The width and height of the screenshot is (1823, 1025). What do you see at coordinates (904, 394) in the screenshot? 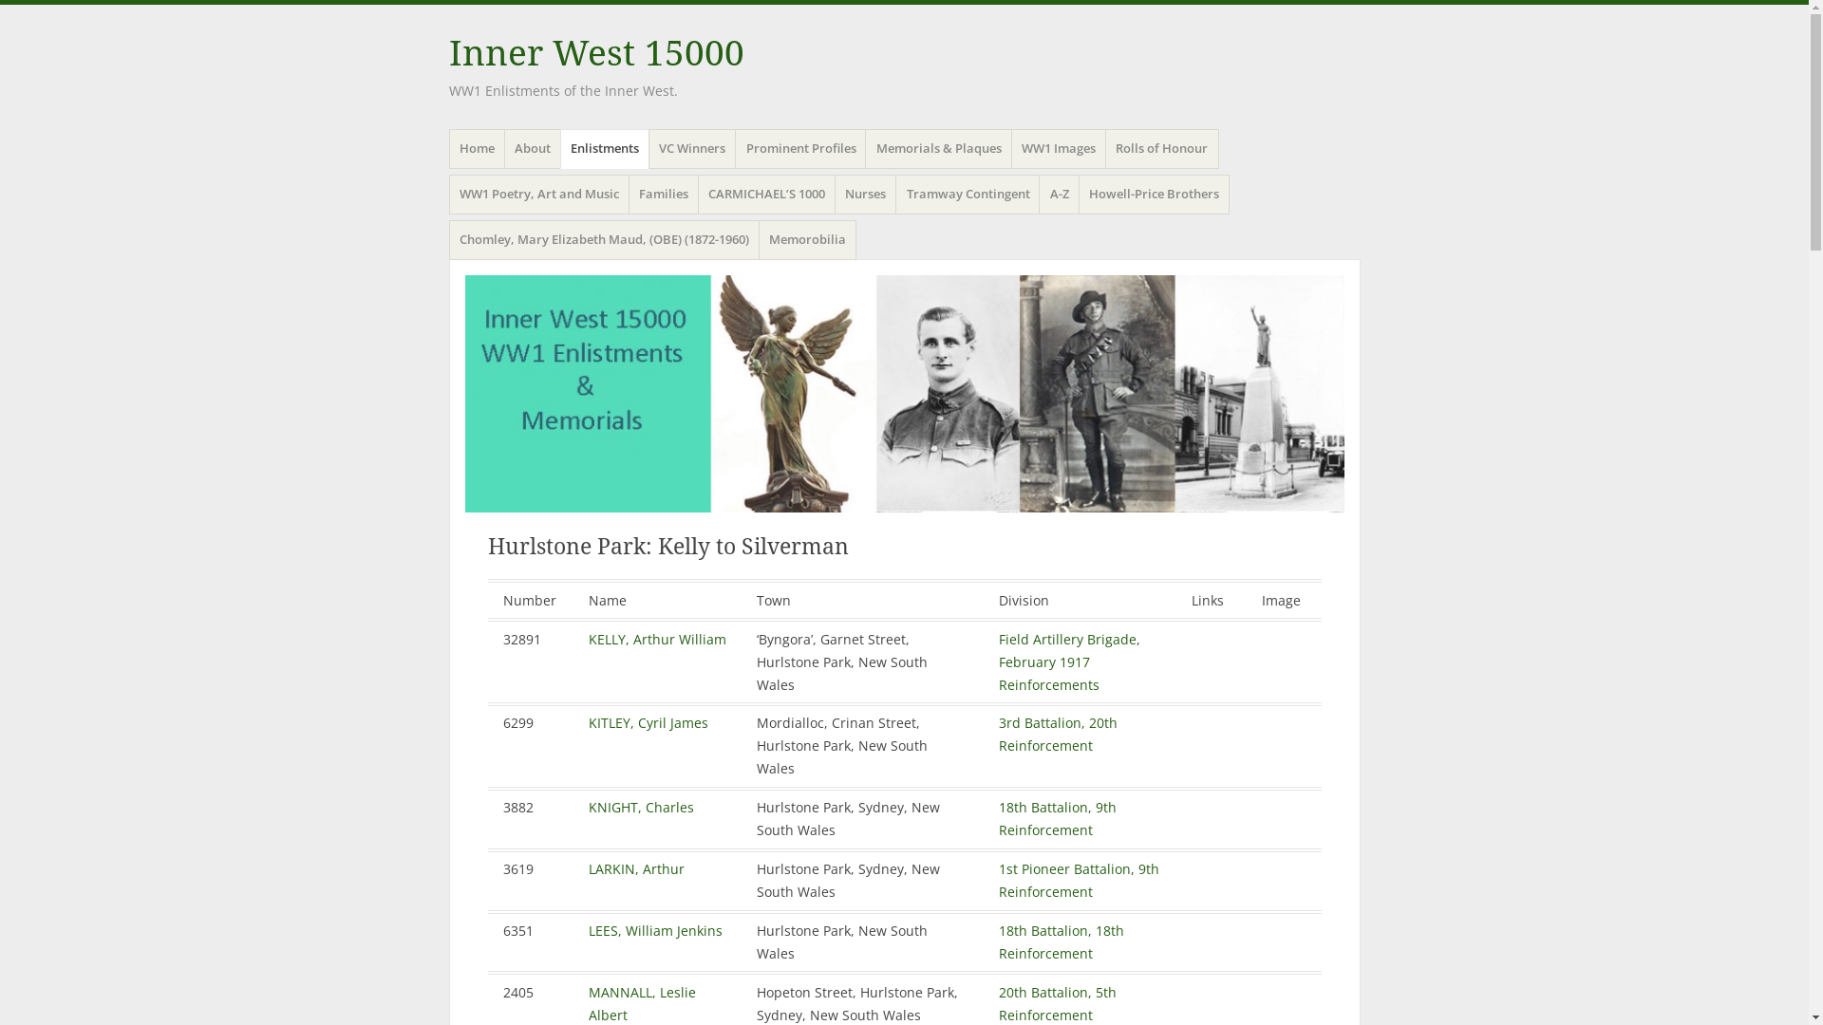
I see `Inner West 15000` at bounding box center [904, 394].